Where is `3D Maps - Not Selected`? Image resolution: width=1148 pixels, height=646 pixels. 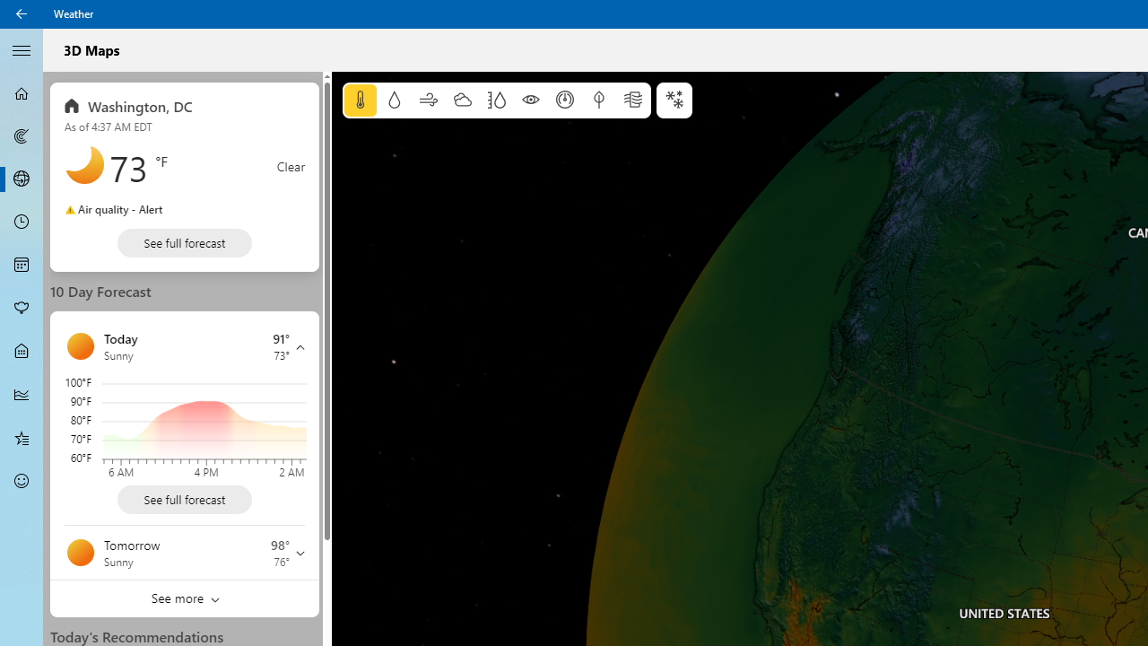 3D Maps - Not Selected is located at coordinates (22, 179).